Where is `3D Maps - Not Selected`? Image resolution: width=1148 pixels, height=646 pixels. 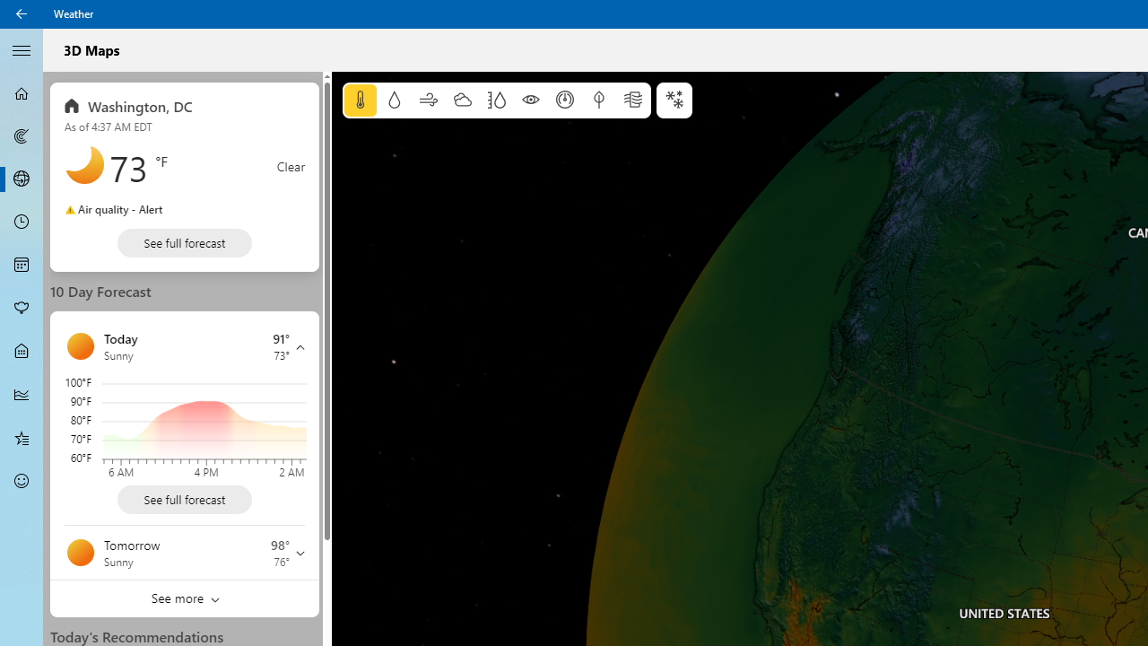 3D Maps - Not Selected is located at coordinates (22, 179).